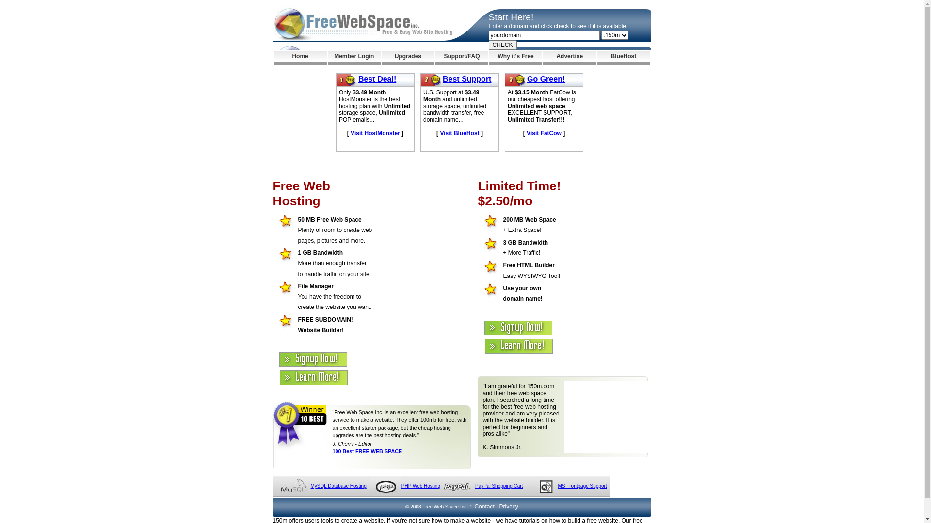 This screenshot has width=931, height=523. Describe the element at coordinates (516, 58) in the screenshot. I see `Why it's Free` at that location.